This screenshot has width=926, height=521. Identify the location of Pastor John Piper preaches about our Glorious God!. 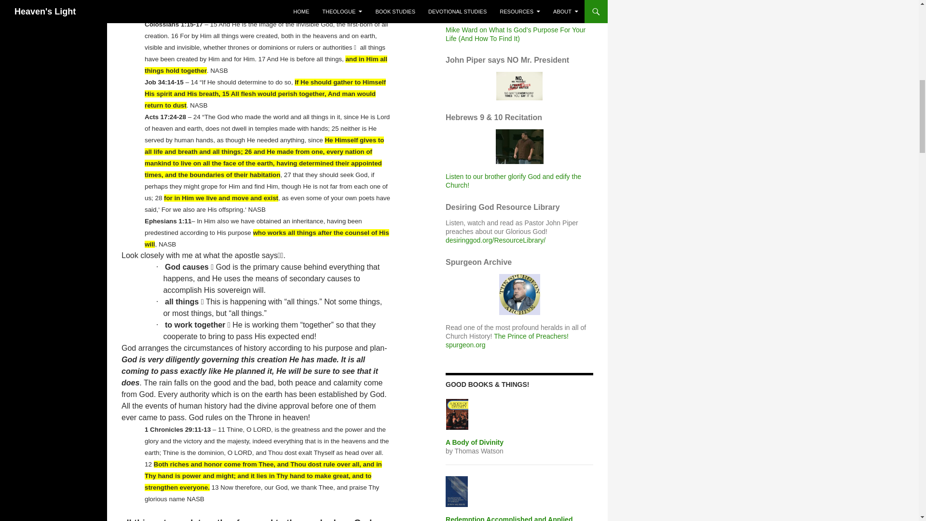
(495, 240).